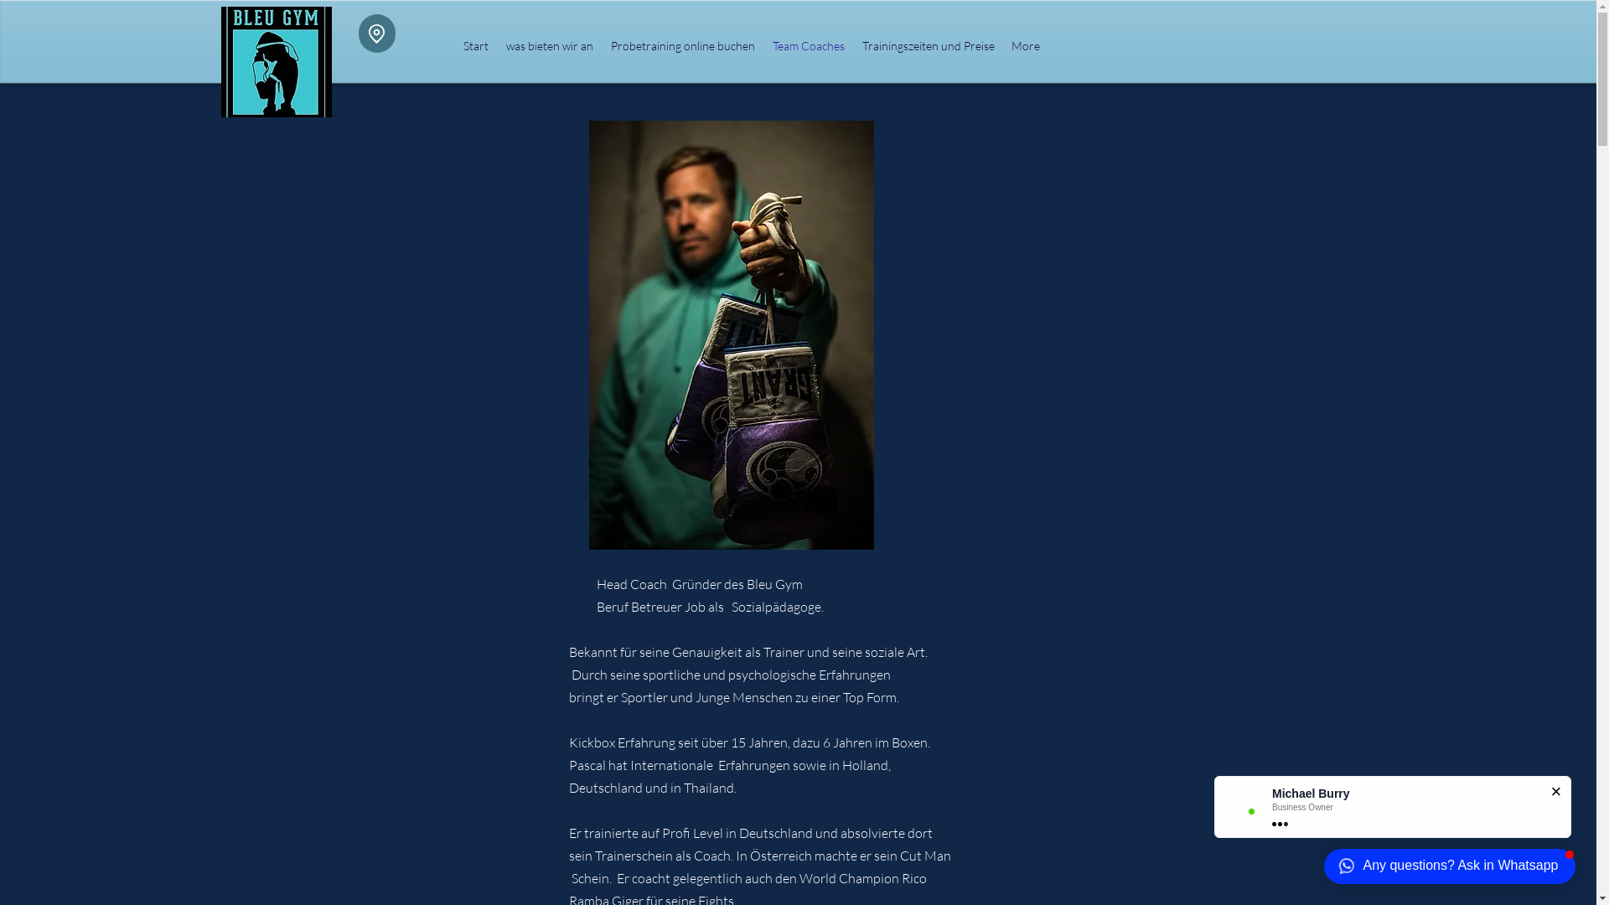 The image size is (1609, 905). I want to click on was bieten wir an, so click(550, 46).